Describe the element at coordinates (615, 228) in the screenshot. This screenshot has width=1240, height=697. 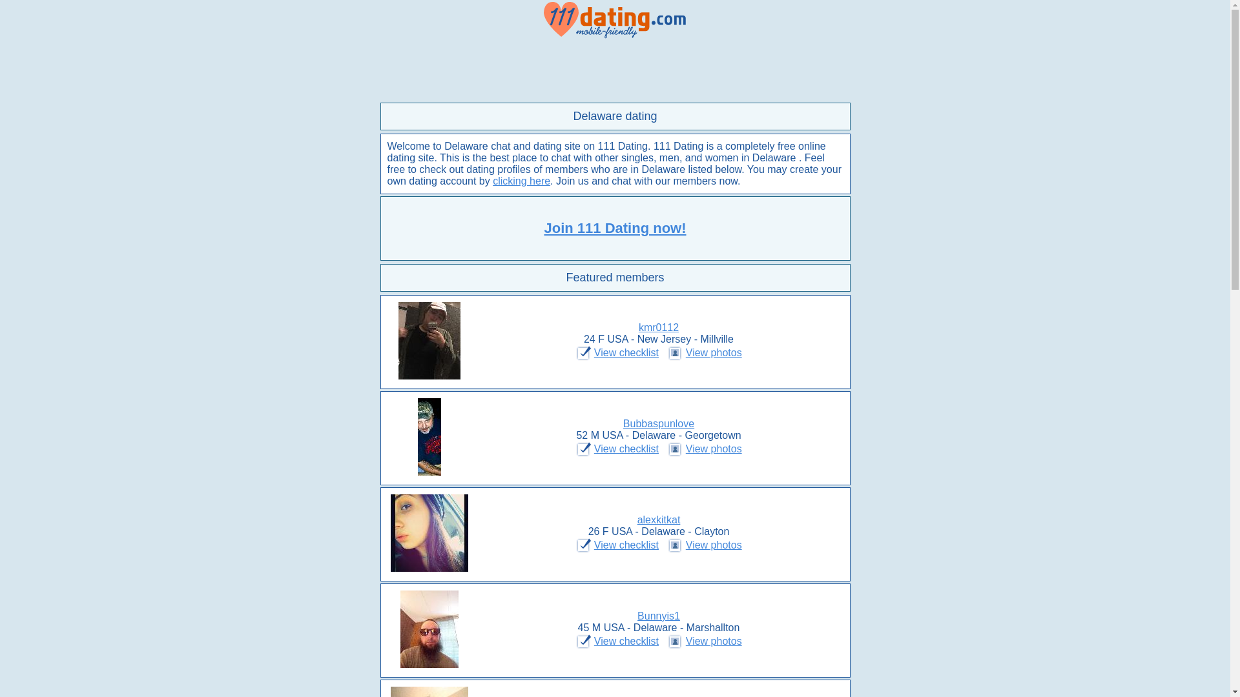
I see `Join 111 Dating now!` at that location.